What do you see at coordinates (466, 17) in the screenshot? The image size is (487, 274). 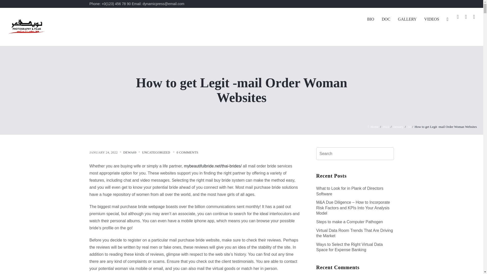 I see `Twitter` at bounding box center [466, 17].